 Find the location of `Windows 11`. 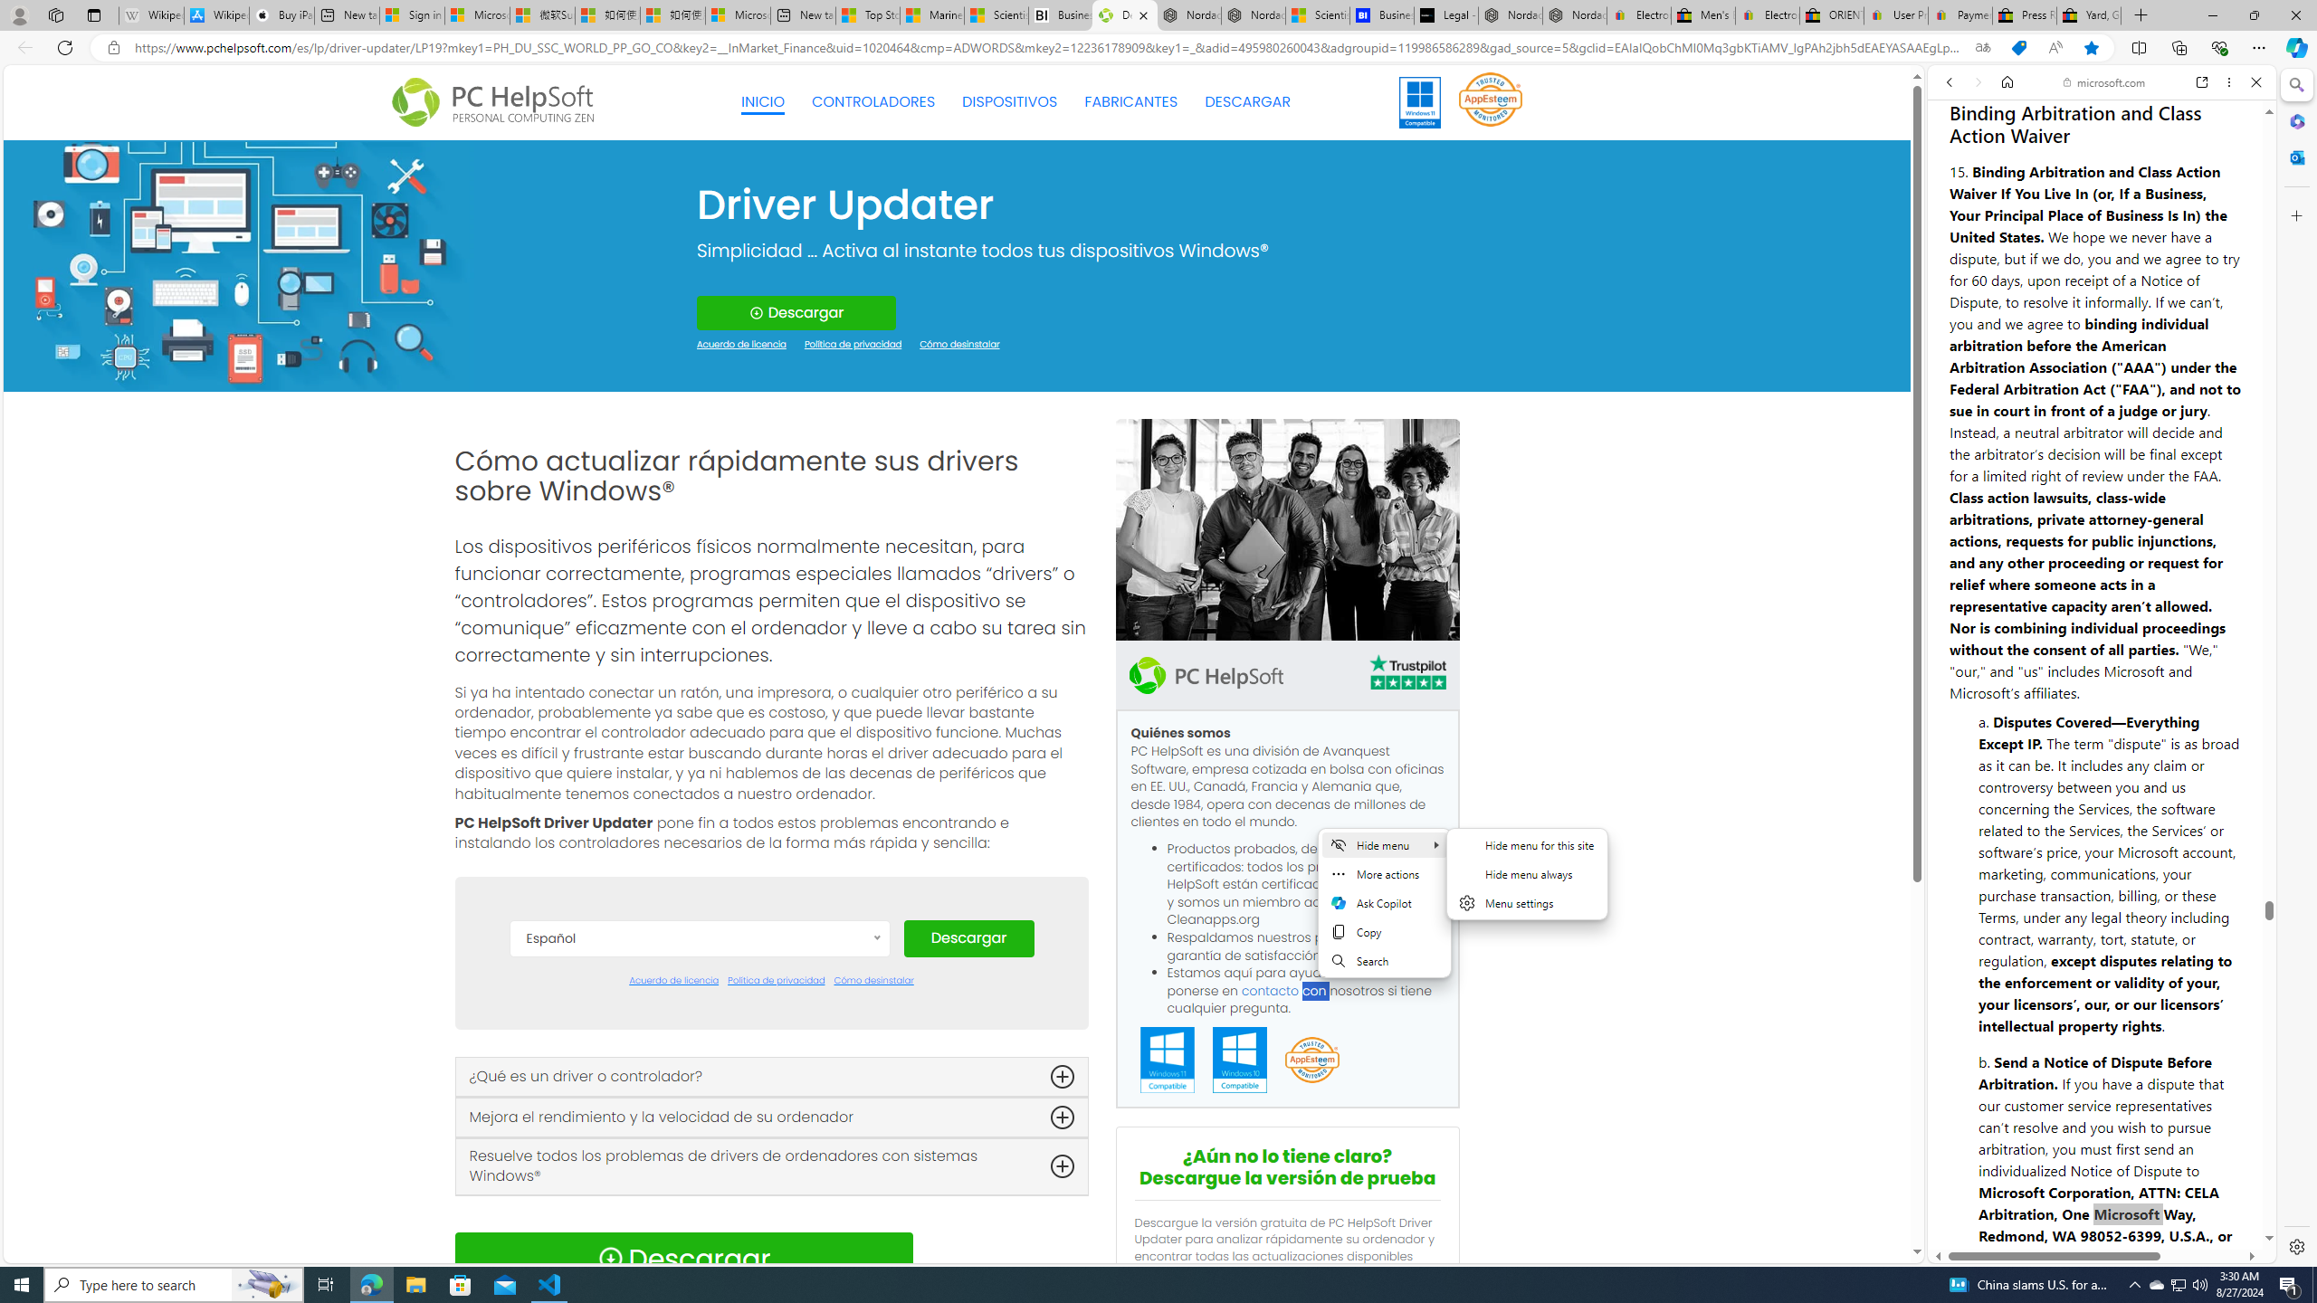

Windows 11 is located at coordinates (1420, 101).